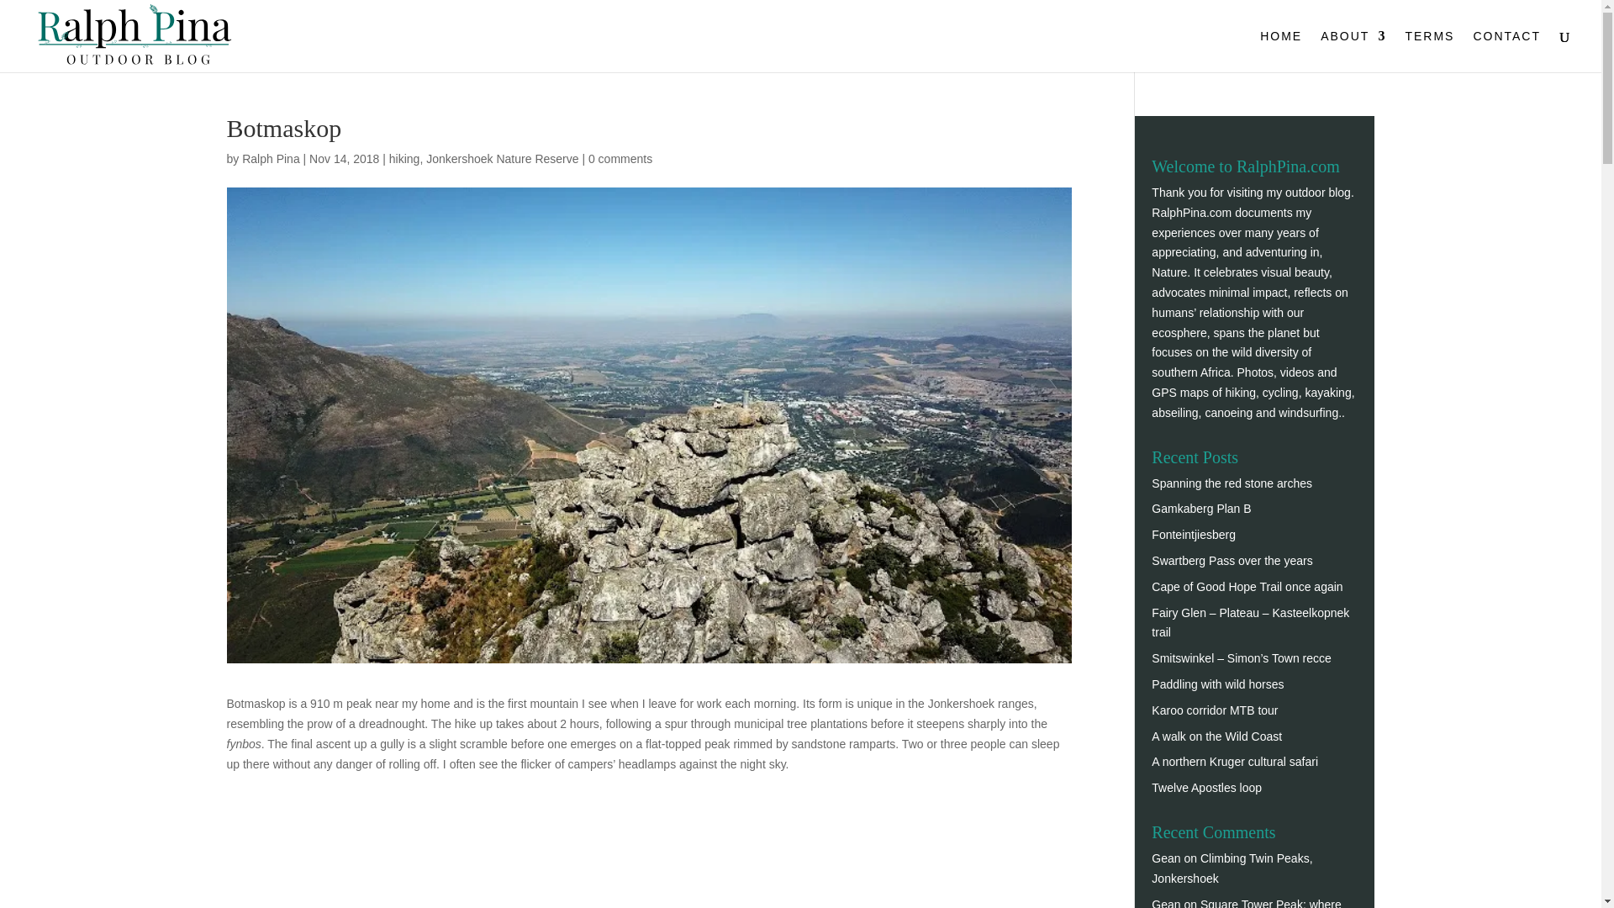  What do you see at coordinates (1429, 50) in the screenshot?
I see `TERMS` at bounding box center [1429, 50].